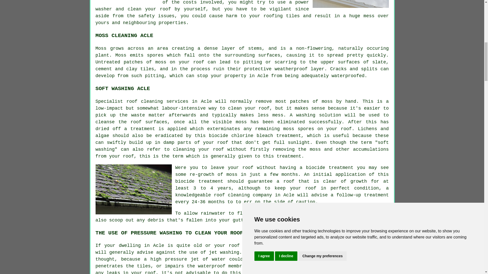 This screenshot has width=488, height=274. Describe the element at coordinates (134, 189) in the screenshot. I see `Acle Moss Removal` at that location.